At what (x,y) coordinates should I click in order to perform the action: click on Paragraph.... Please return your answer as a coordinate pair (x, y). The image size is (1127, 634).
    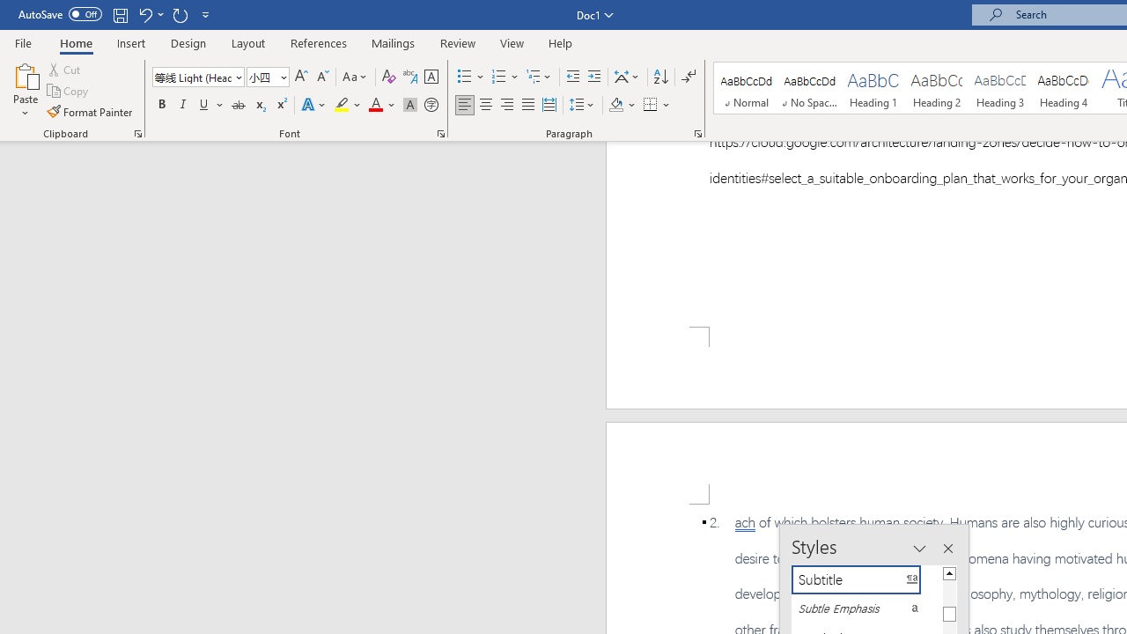
    Looking at the image, I should click on (697, 134).